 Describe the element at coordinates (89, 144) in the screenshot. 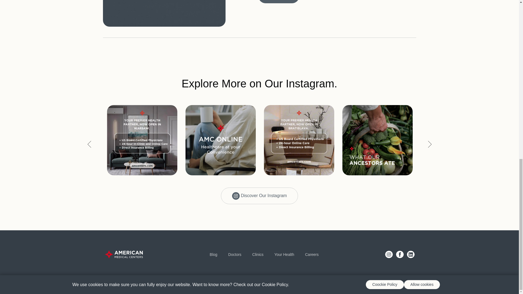

I see `Previous` at that location.